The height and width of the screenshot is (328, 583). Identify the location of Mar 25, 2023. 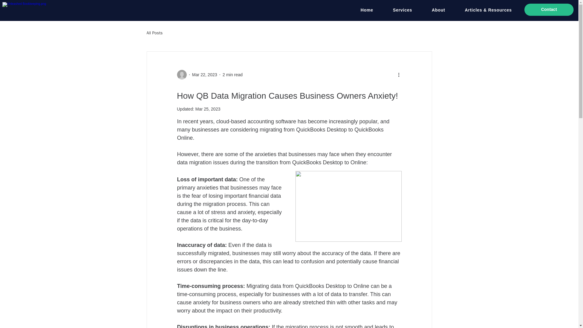
(208, 109).